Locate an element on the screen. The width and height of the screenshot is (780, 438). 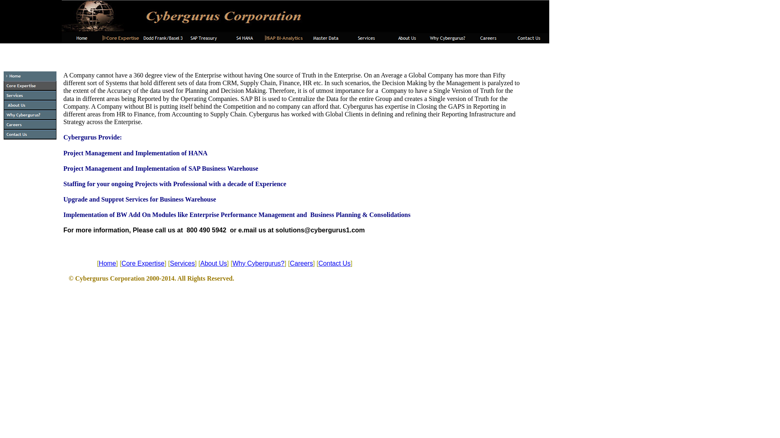
Why Cybergurus? is located at coordinates (448, 38).